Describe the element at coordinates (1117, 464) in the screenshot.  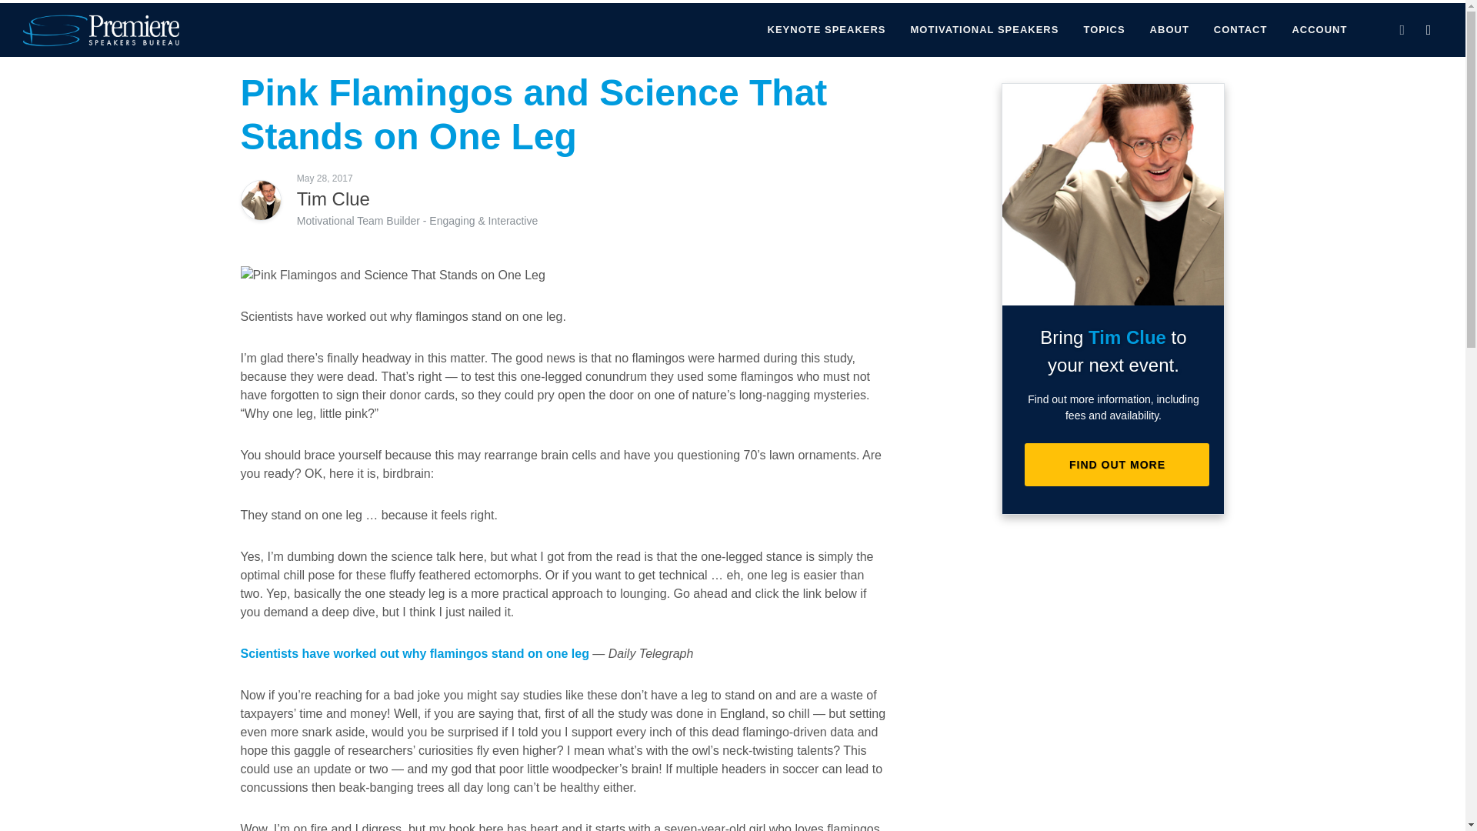
I see `FIND OUT MORE` at that location.